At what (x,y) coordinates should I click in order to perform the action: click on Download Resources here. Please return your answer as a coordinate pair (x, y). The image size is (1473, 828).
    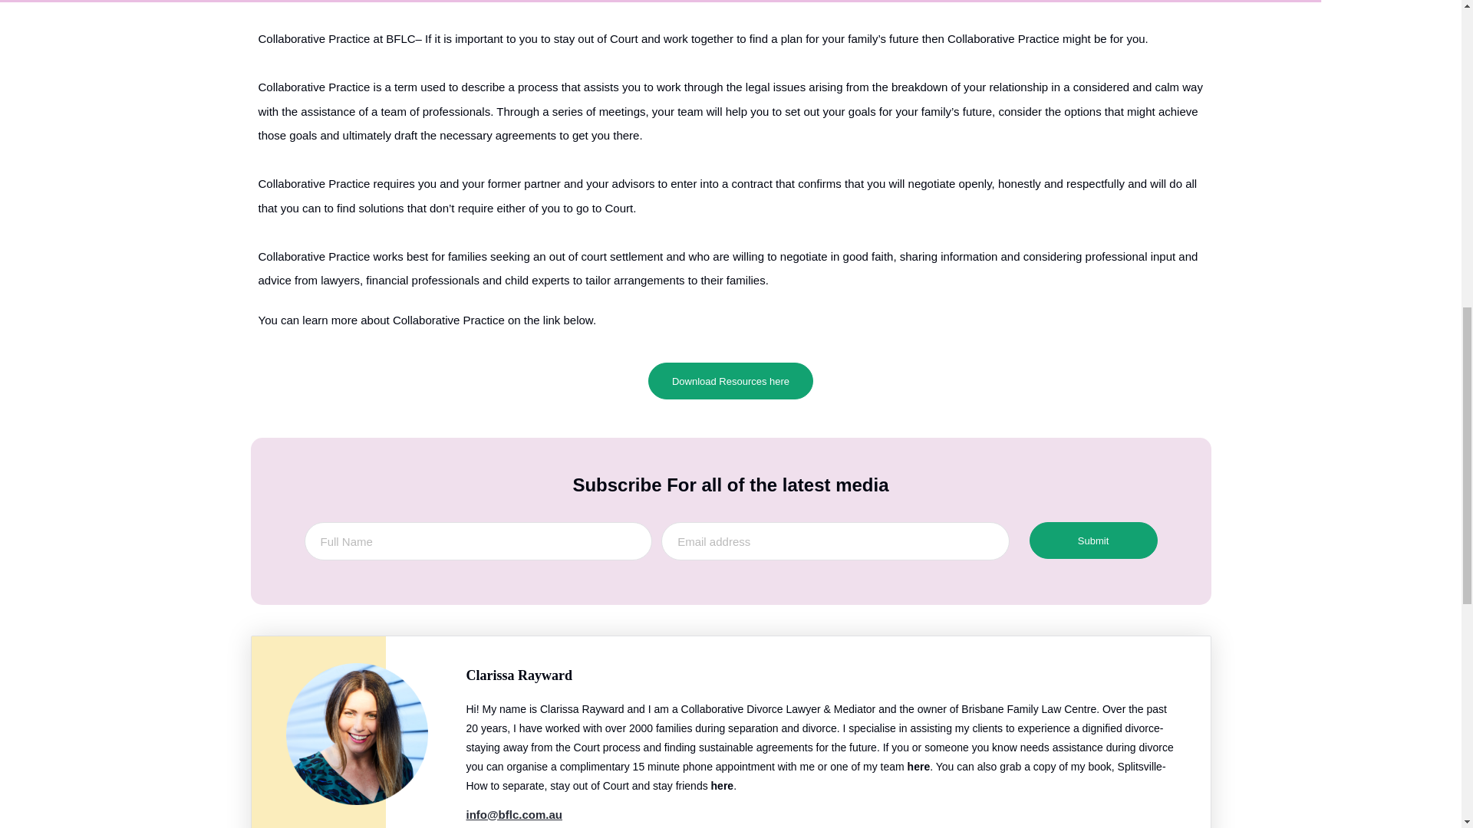
    Looking at the image, I should click on (730, 380).